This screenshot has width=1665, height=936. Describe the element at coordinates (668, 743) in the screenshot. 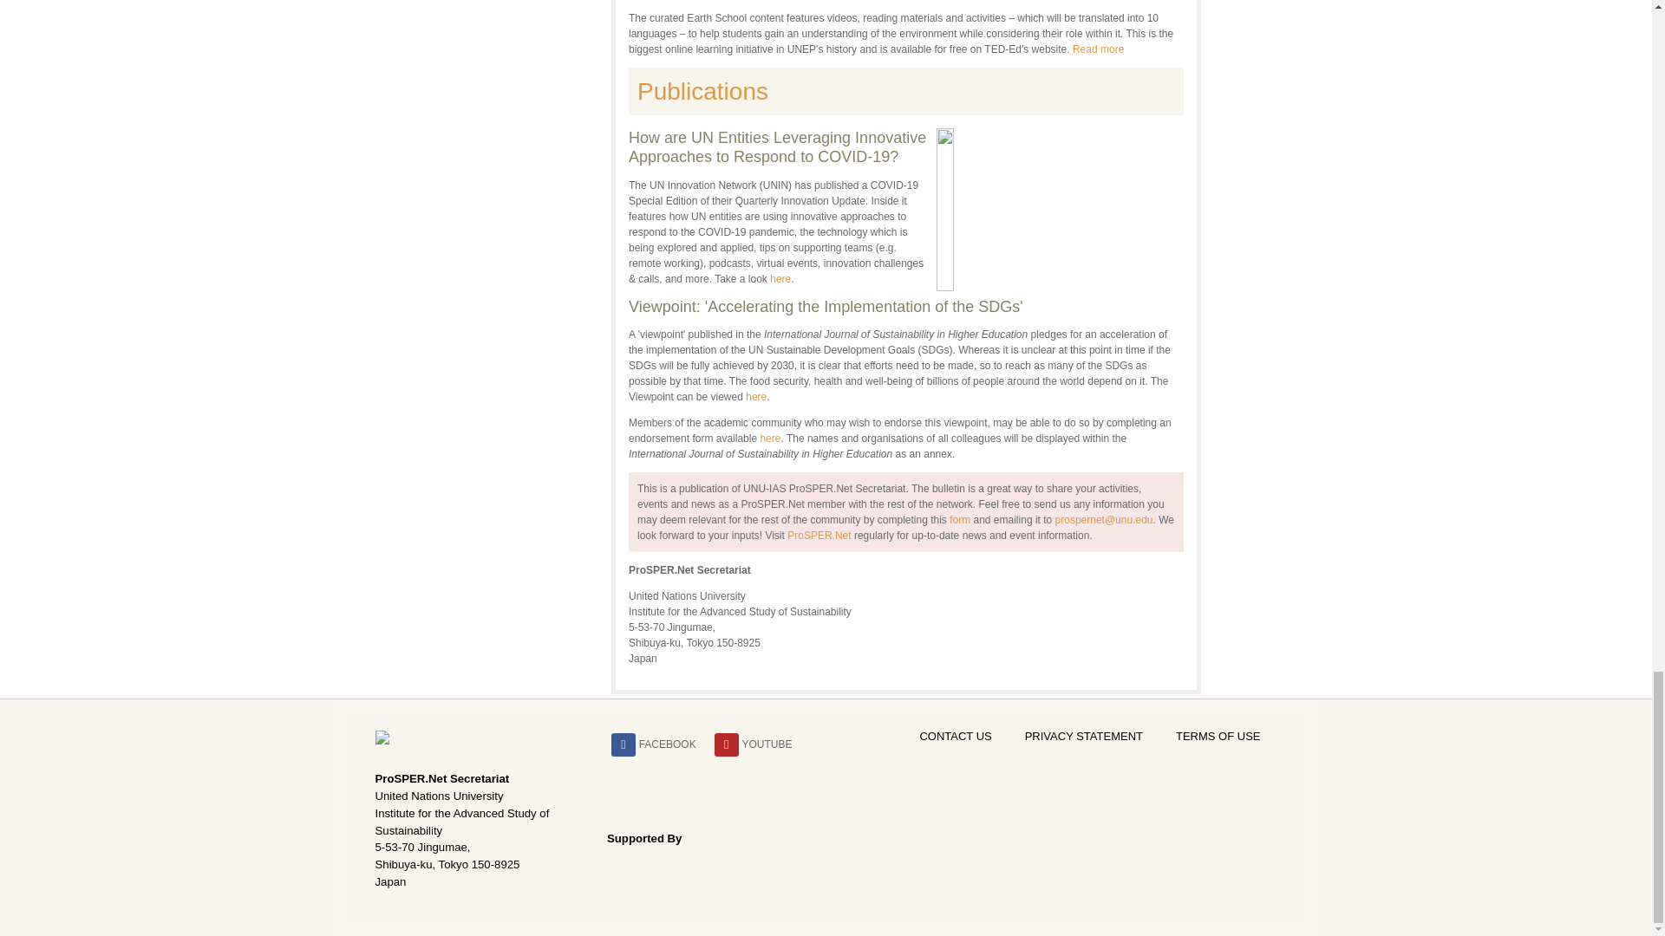

I see `Facebook` at that location.